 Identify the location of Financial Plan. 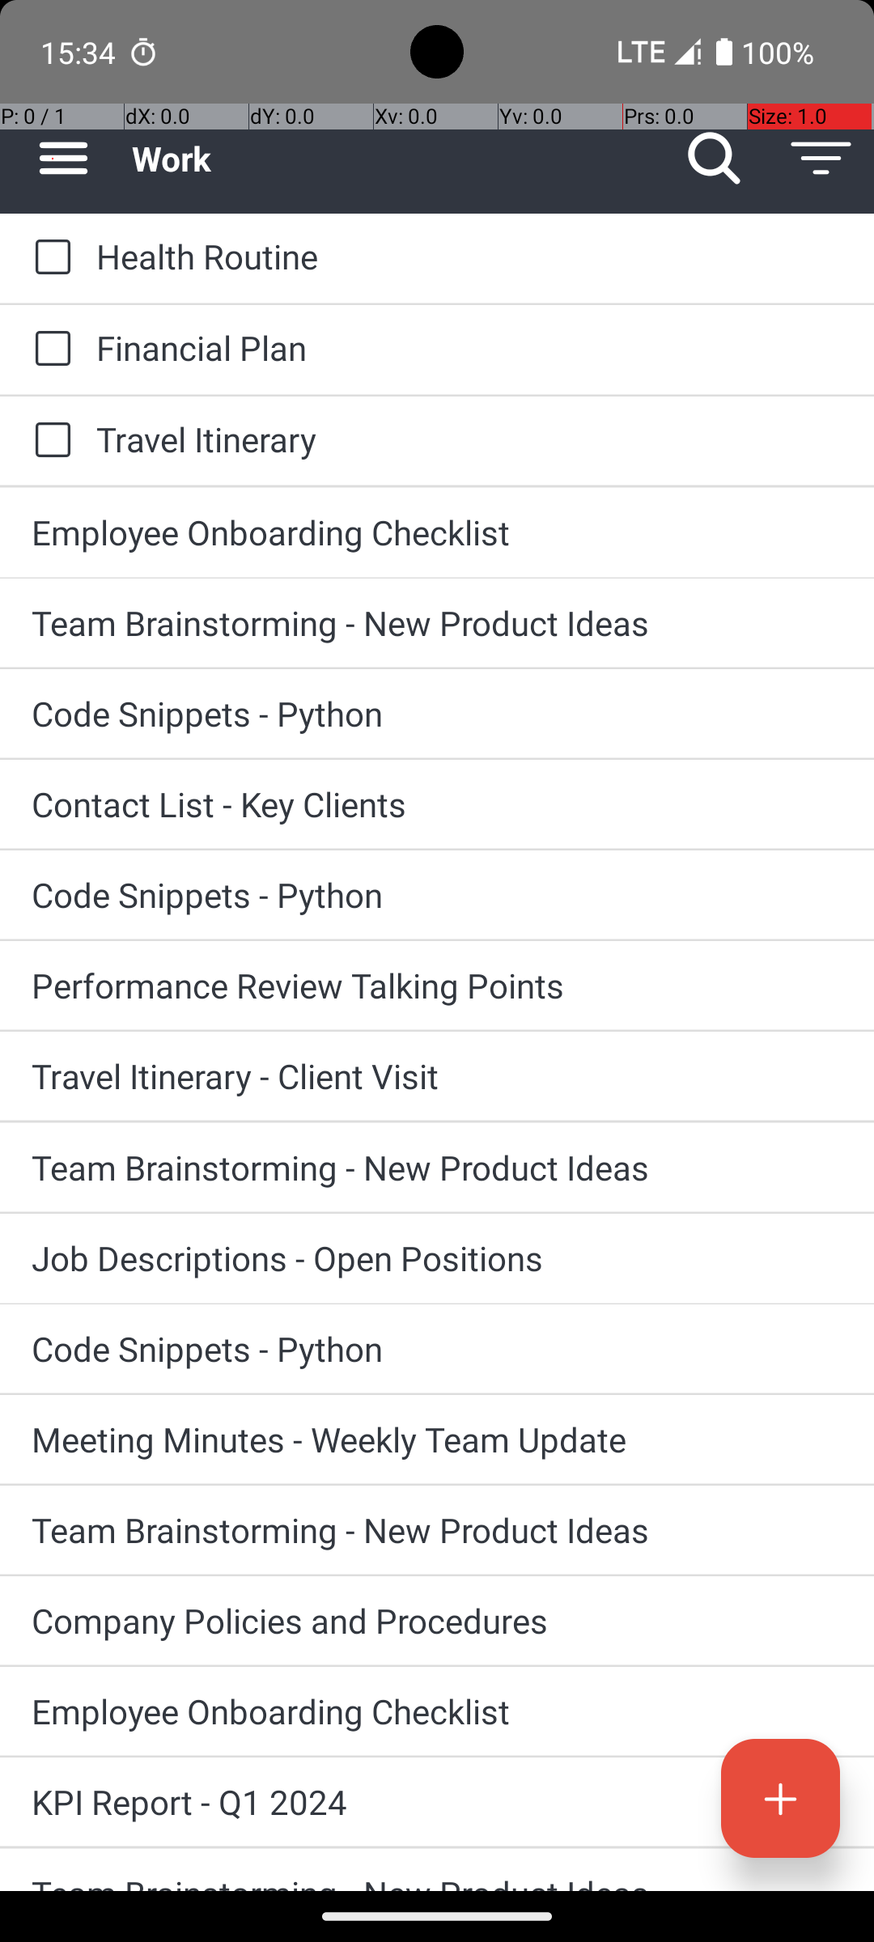
(469, 348).